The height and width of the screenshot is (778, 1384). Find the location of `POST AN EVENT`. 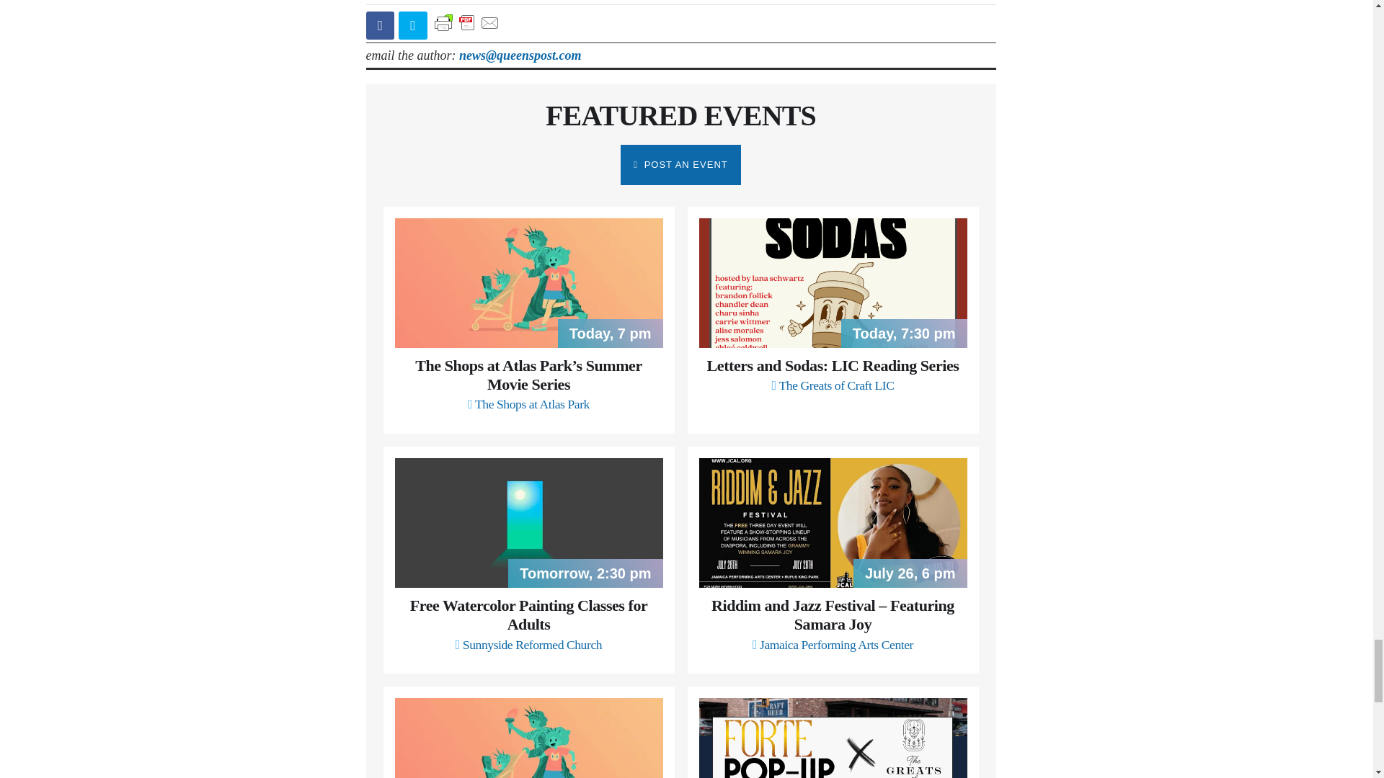

POST AN EVENT is located at coordinates (680, 164).